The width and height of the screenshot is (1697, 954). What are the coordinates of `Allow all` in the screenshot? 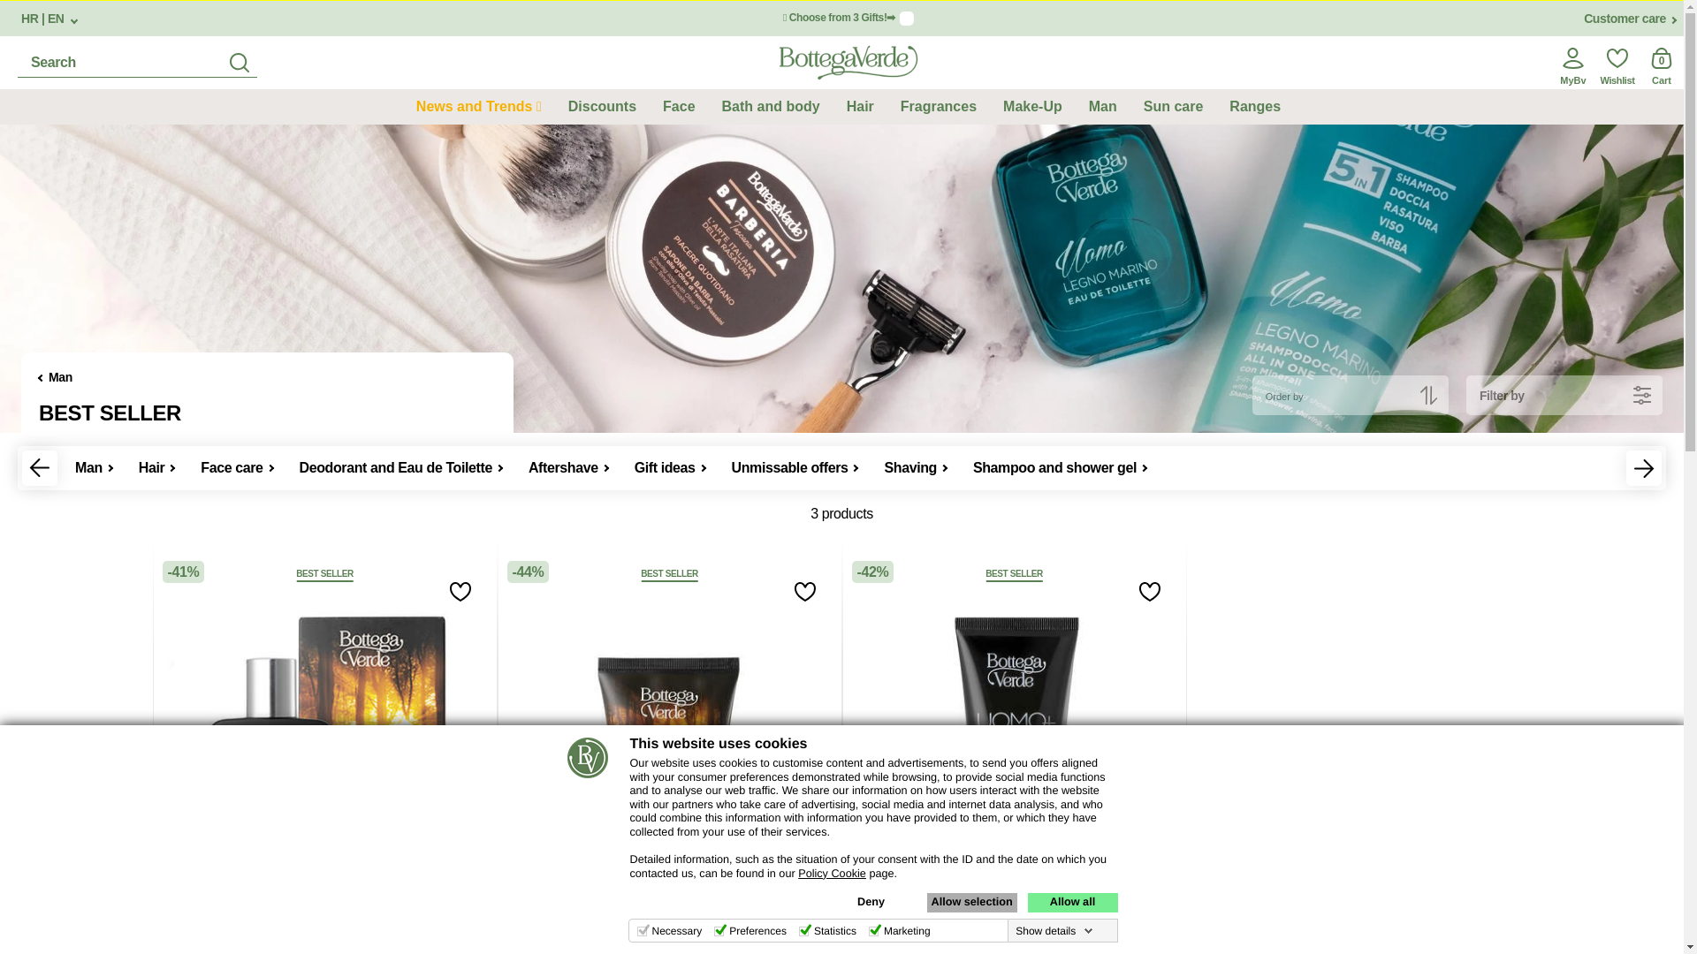 It's located at (1071, 902).